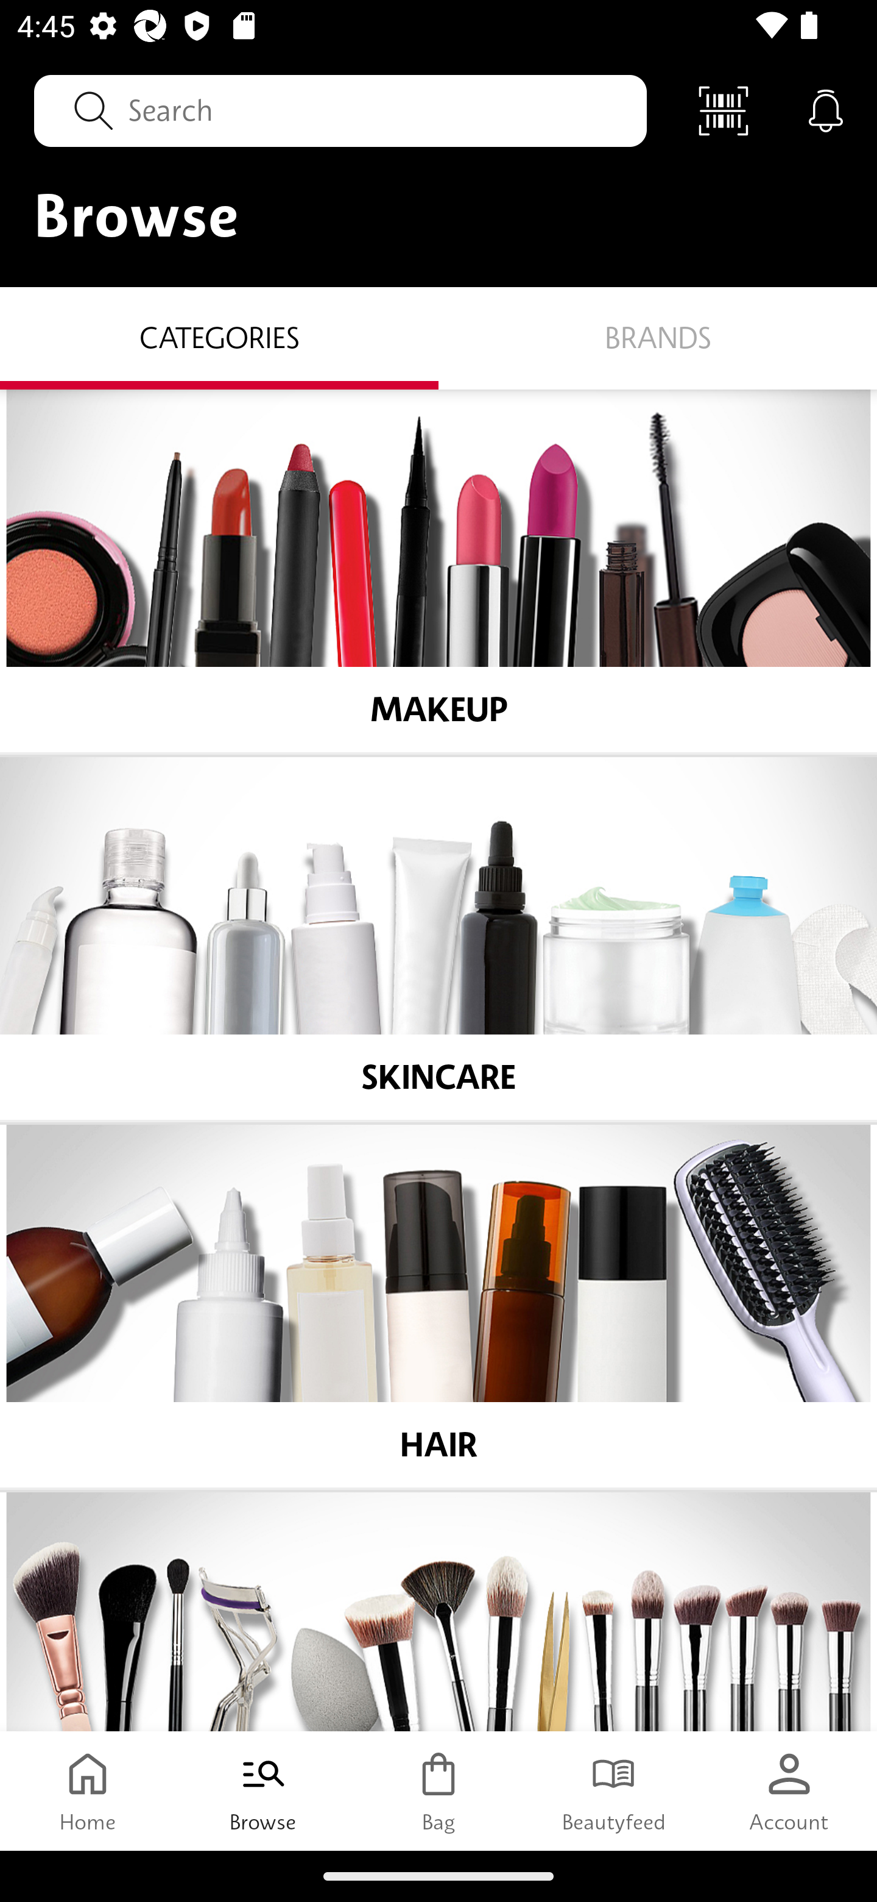 The height and width of the screenshot is (1902, 877). What do you see at coordinates (724, 110) in the screenshot?
I see `Scan Code` at bounding box center [724, 110].